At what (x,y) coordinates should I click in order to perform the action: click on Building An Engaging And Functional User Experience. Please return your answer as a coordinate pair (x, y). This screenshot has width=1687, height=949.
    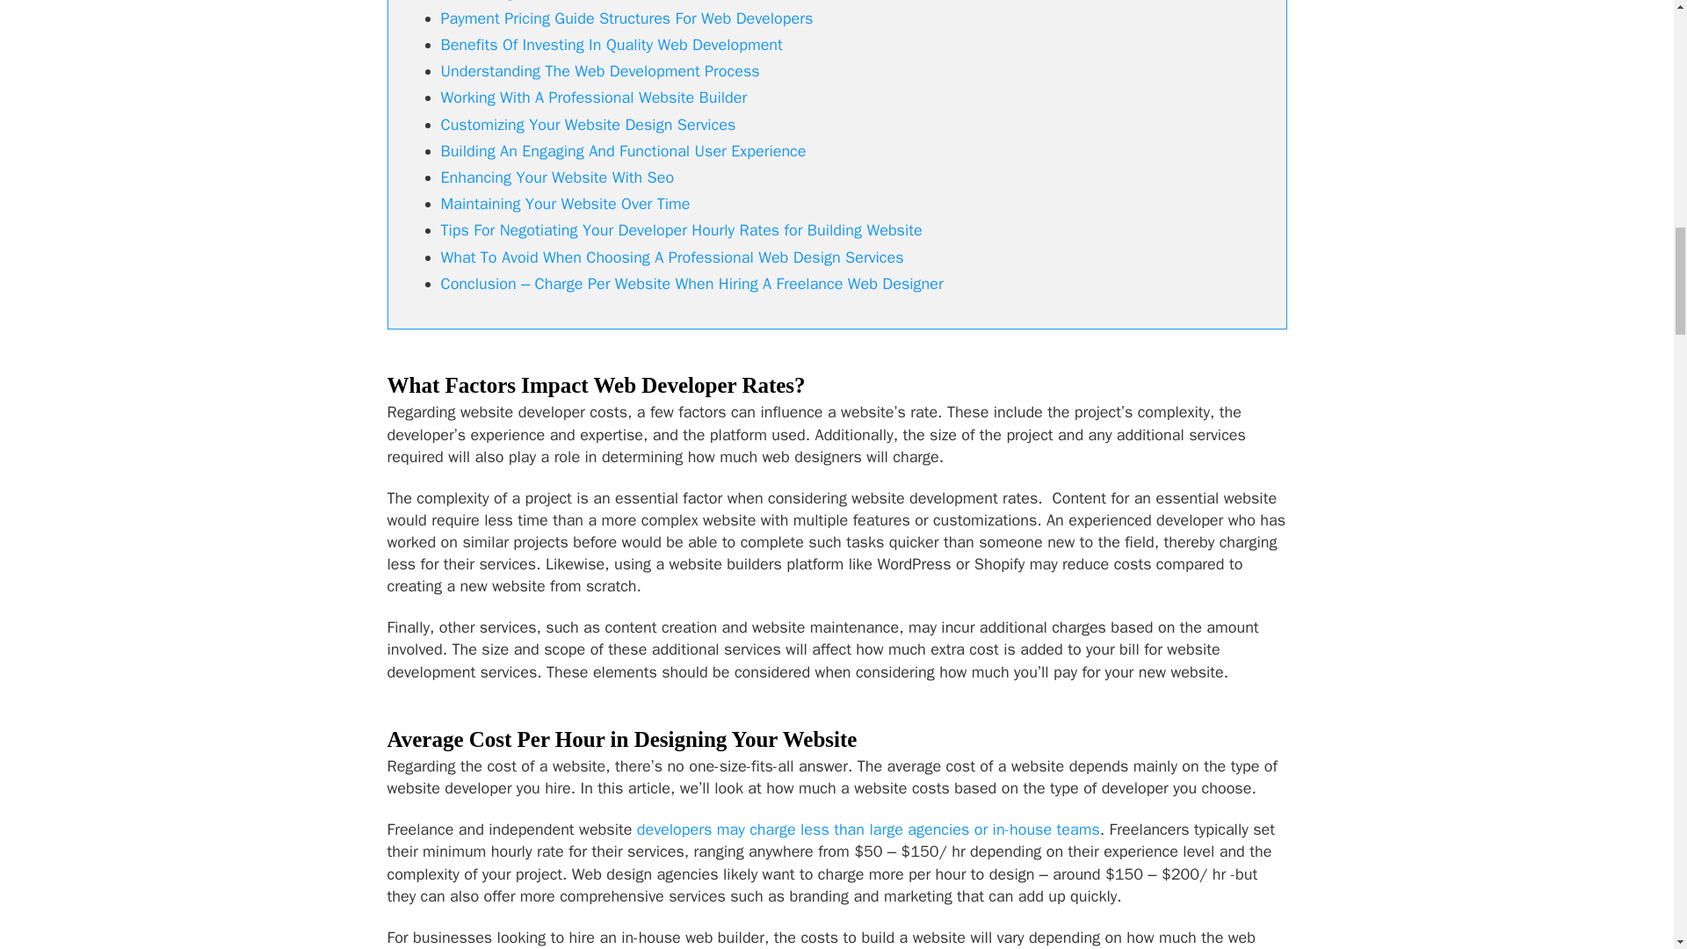
    Looking at the image, I should click on (623, 150).